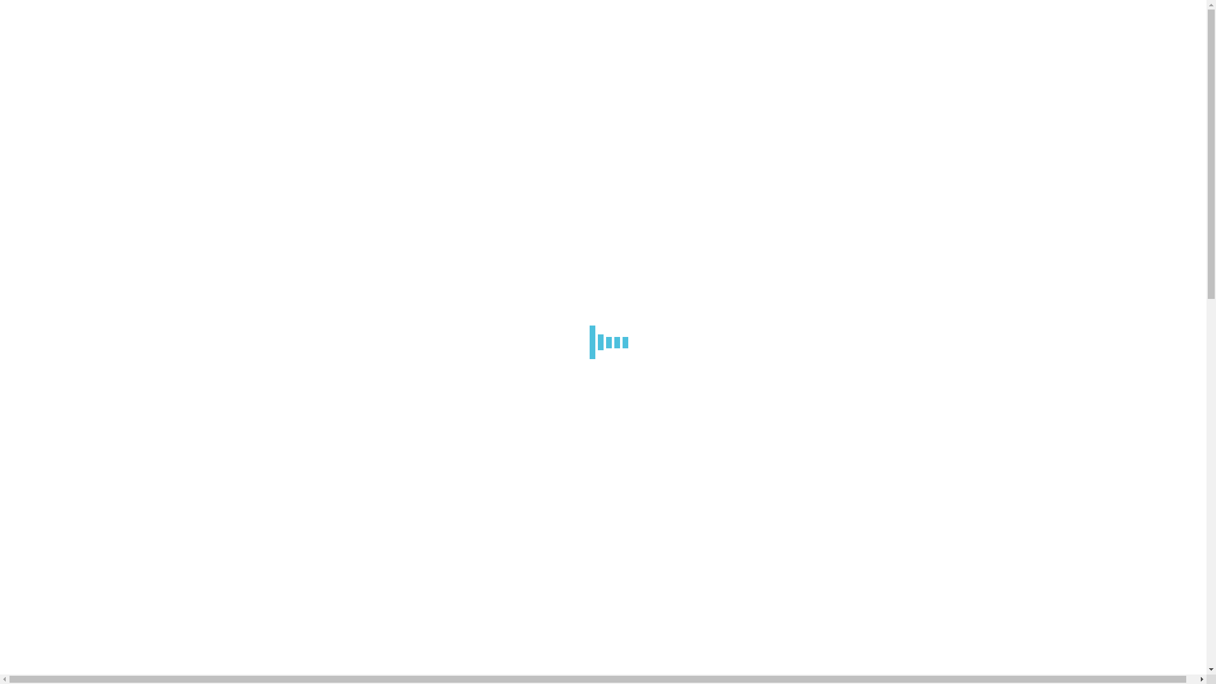 The height and width of the screenshot is (684, 1216). What do you see at coordinates (5, 5) in the screenshot?
I see `Zum Inhalt springen` at bounding box center [5, 5].